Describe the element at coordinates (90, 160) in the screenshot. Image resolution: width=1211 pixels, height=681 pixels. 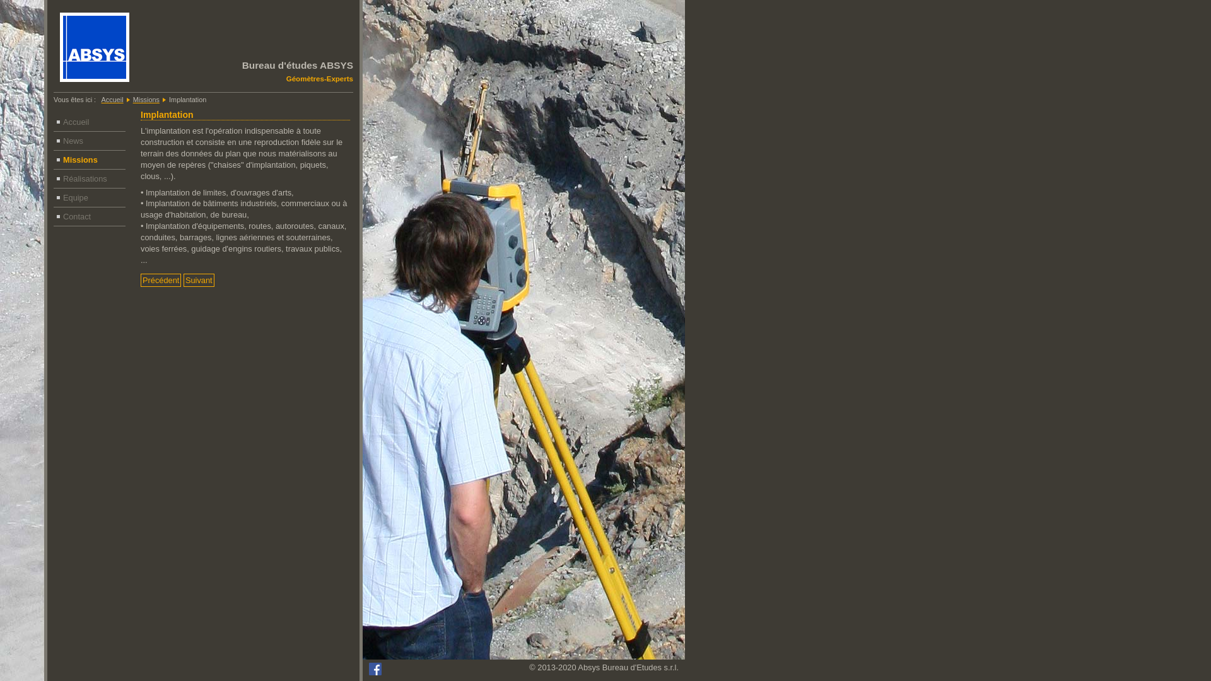
I see `Missions` at that location.